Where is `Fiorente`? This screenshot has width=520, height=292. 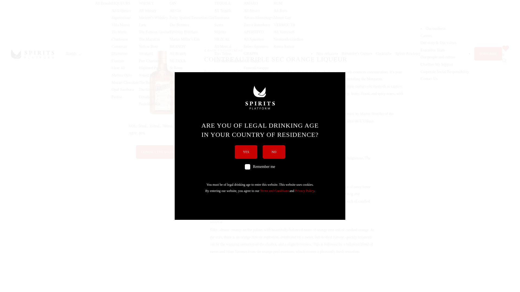
Fiorente is located at coordinates (118, 61).